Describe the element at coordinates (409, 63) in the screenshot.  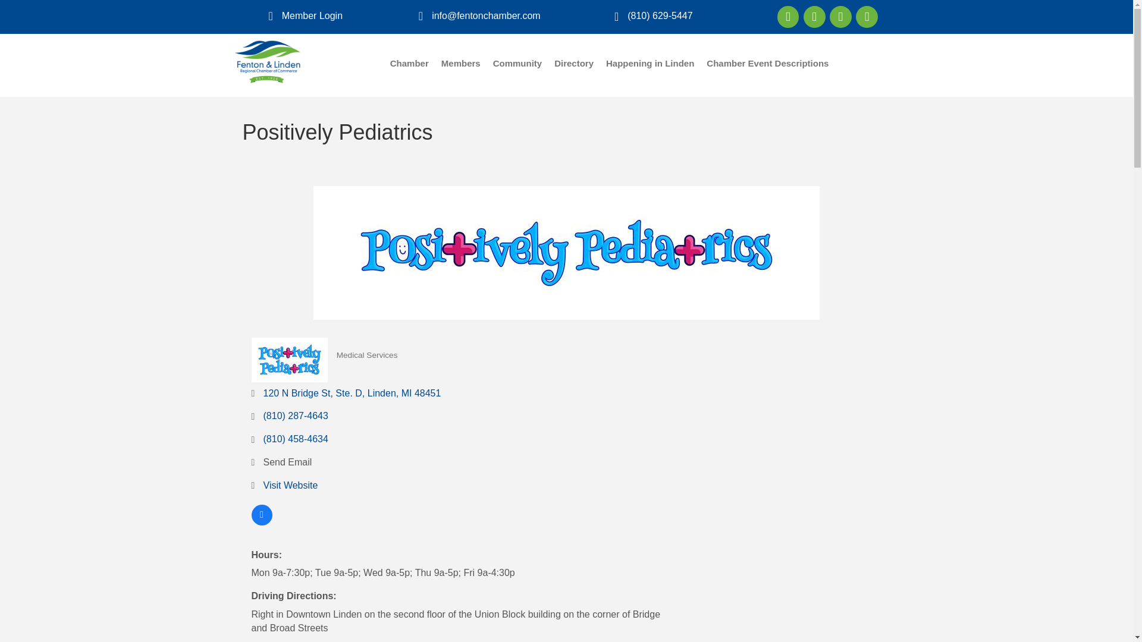
I see `Chamber` at that location.